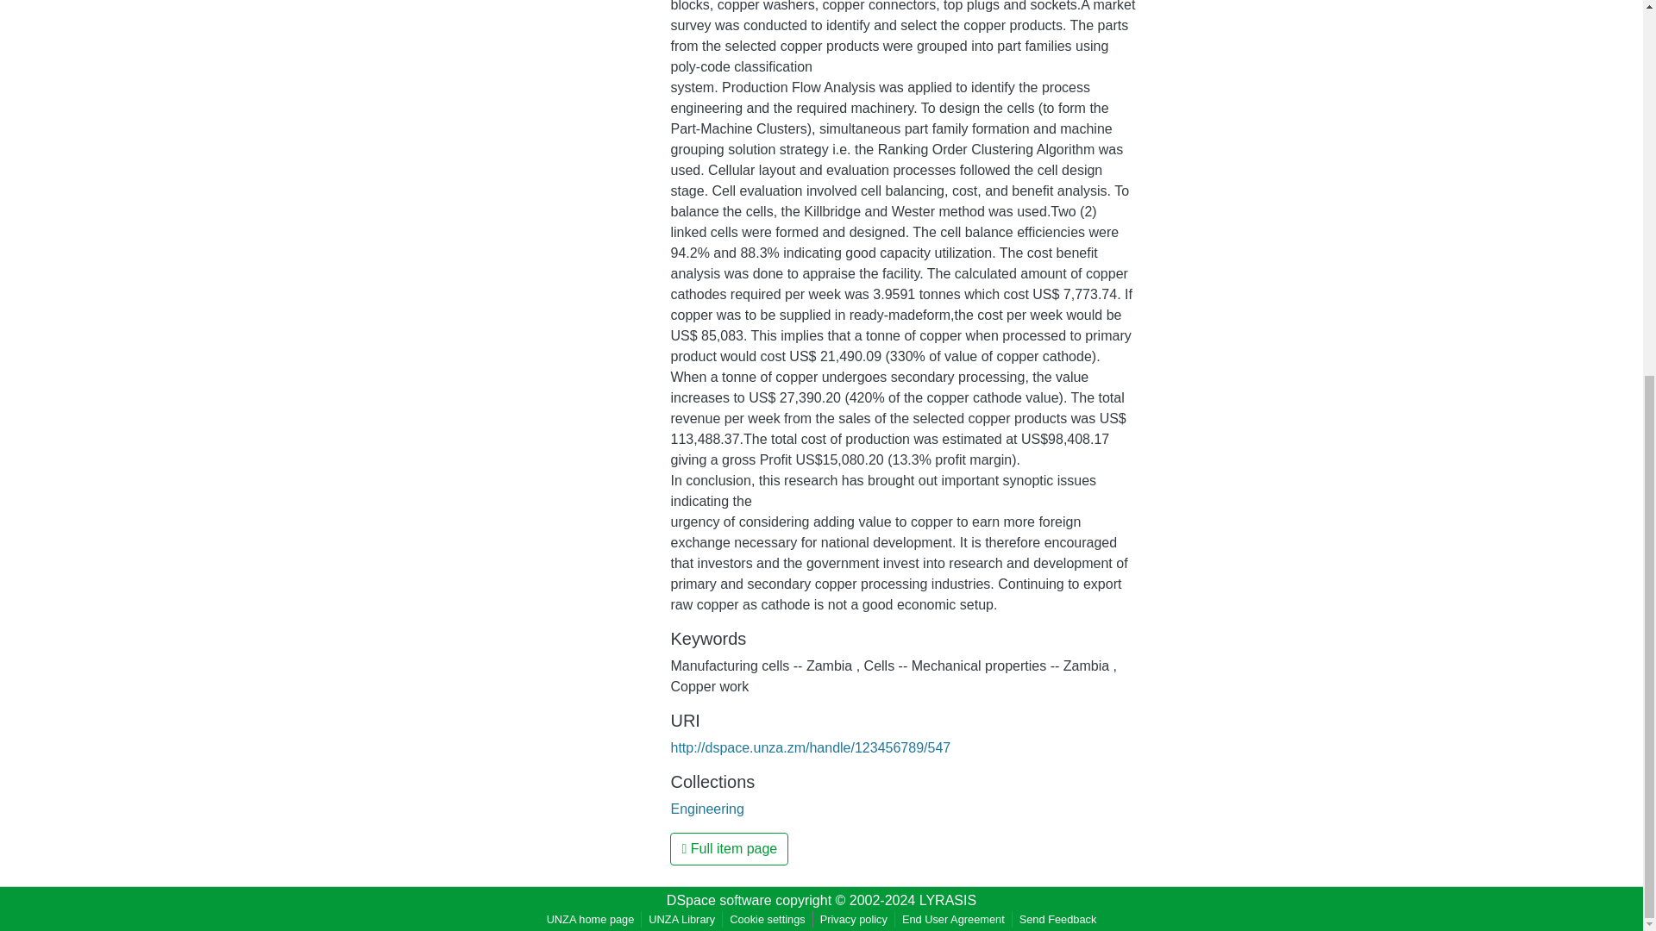  What do you see at coordinates (681, 919) in the screenshot?
I see `UNZA Library` at bounding box center [681, 919].